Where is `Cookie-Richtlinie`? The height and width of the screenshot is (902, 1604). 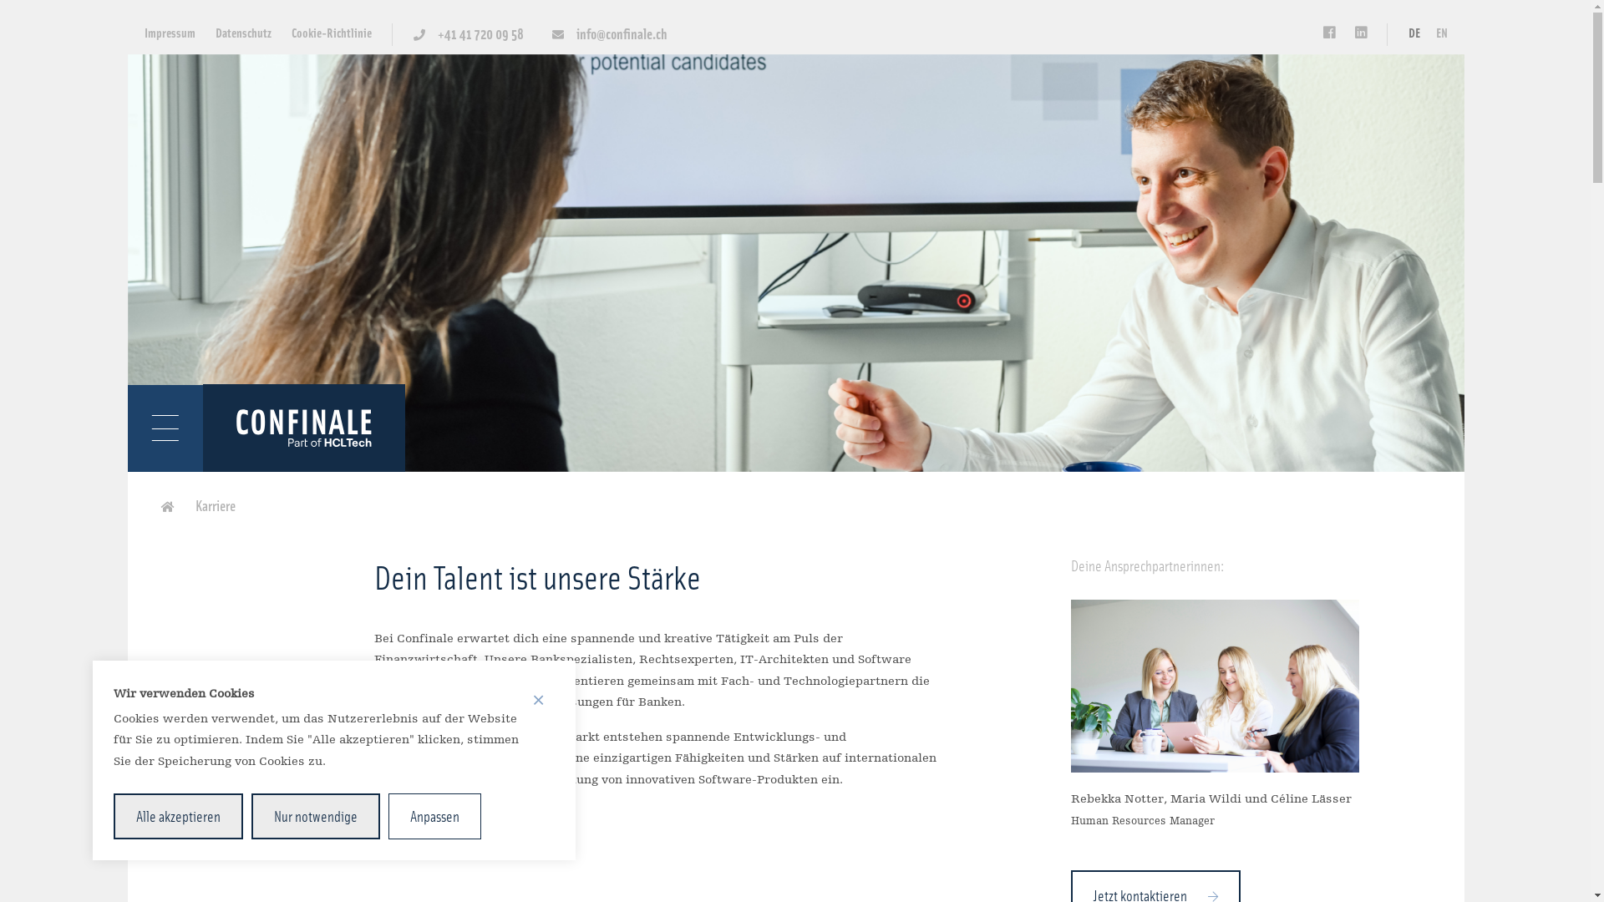 Cookie-Richtlinie is located at coordinates (331, 32).